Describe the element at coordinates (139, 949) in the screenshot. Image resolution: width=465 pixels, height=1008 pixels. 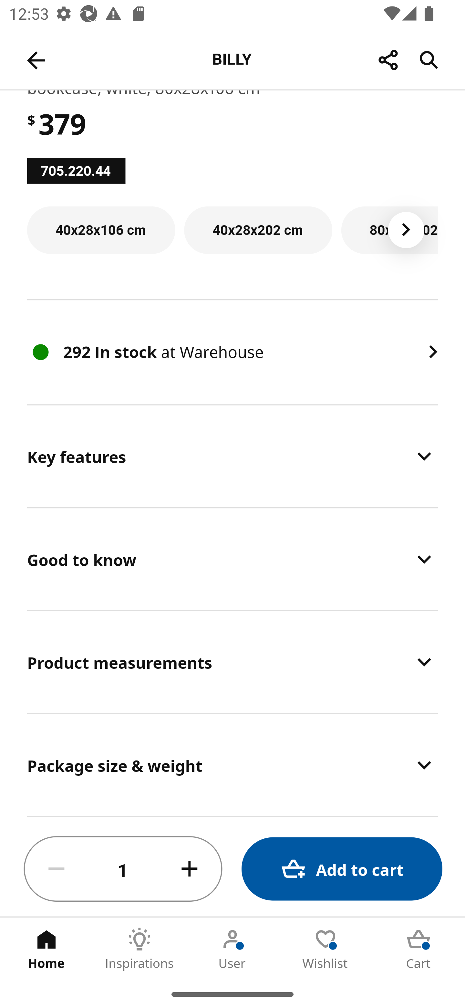
I see `Inspirations
Tab 2 of 5` at that location.